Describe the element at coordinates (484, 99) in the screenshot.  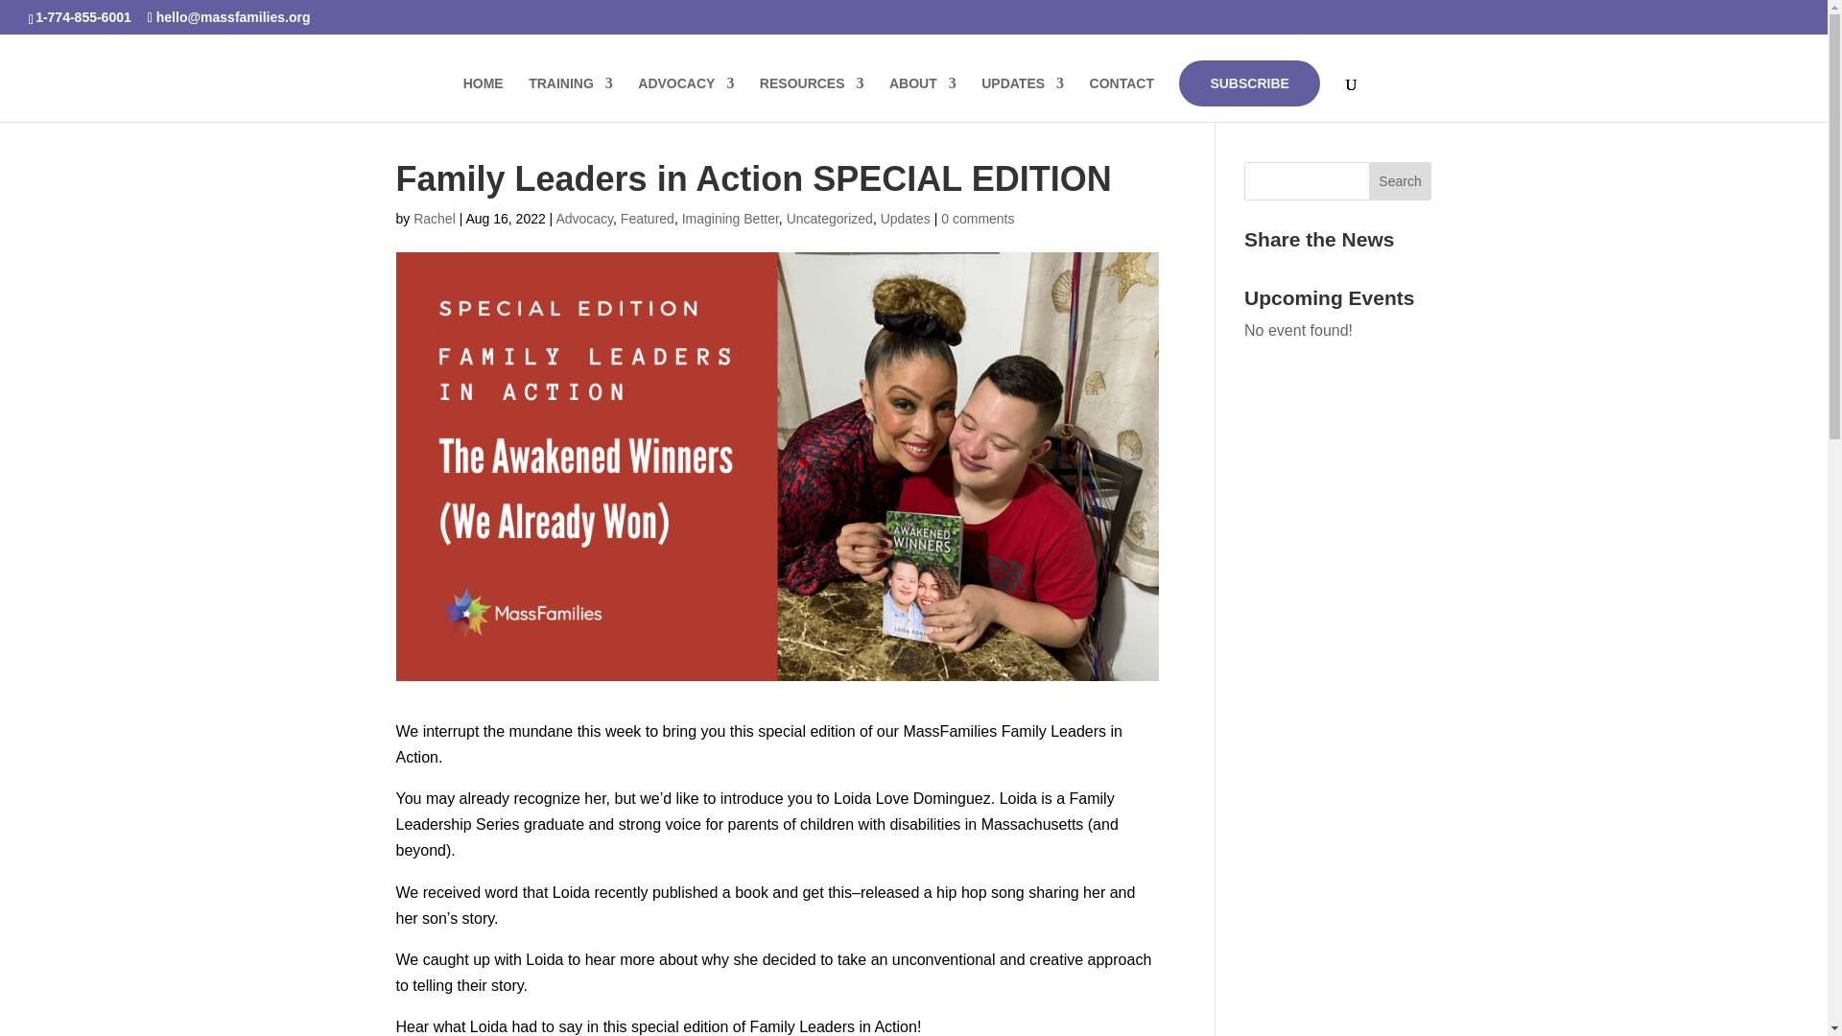
I see `HOME` at that location.